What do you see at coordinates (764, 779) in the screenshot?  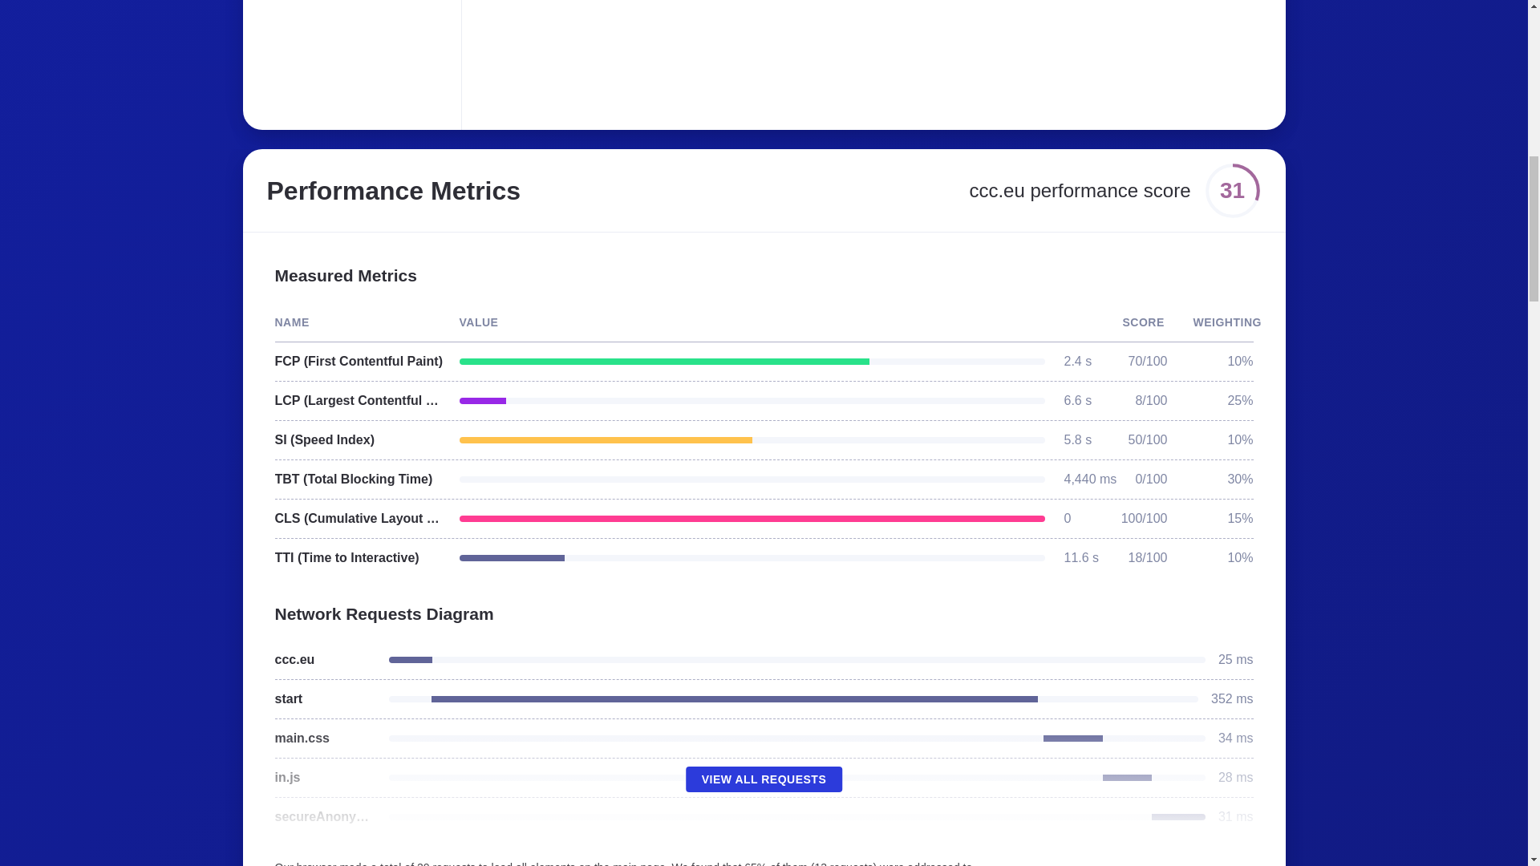 I see `VIEW ALL REQUESTS` at bounding box center [764, 779].